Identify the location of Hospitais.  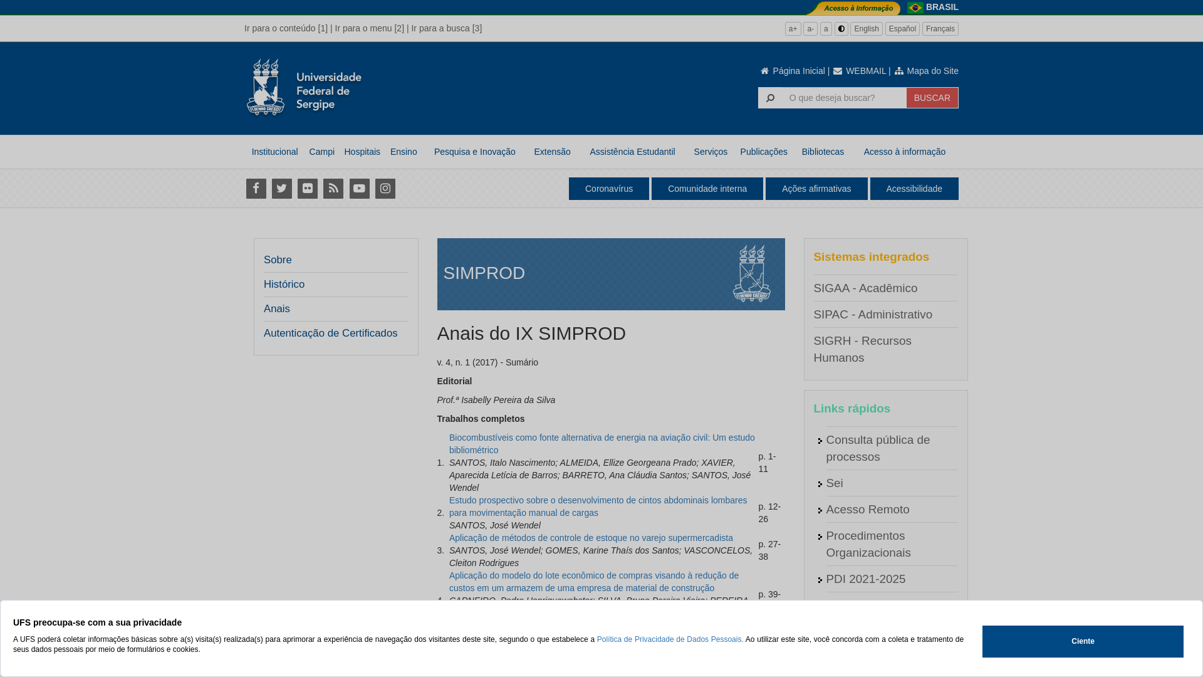
(362, 152).